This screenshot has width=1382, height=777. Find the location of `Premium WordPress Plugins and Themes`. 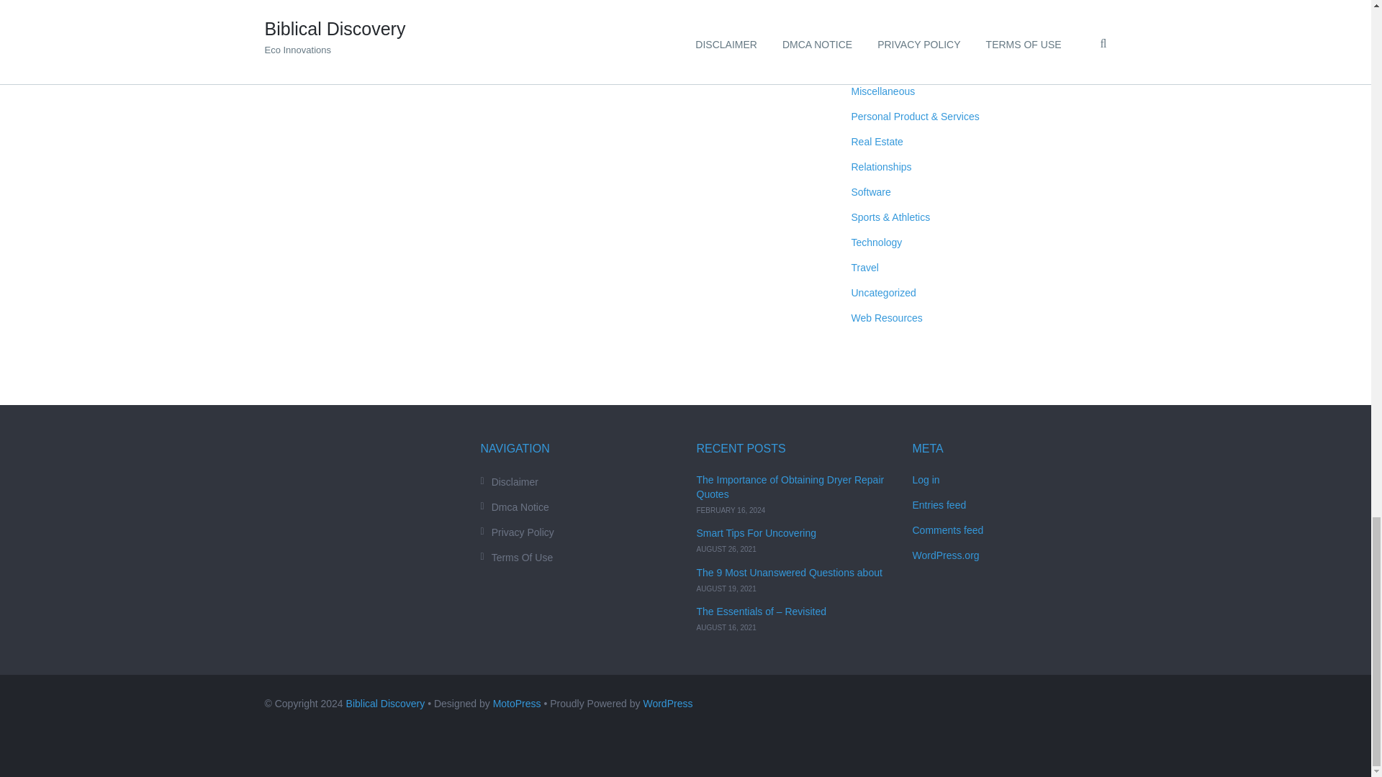

Premium WordPress Plugins and Themes is located at coordinates (517, 704).